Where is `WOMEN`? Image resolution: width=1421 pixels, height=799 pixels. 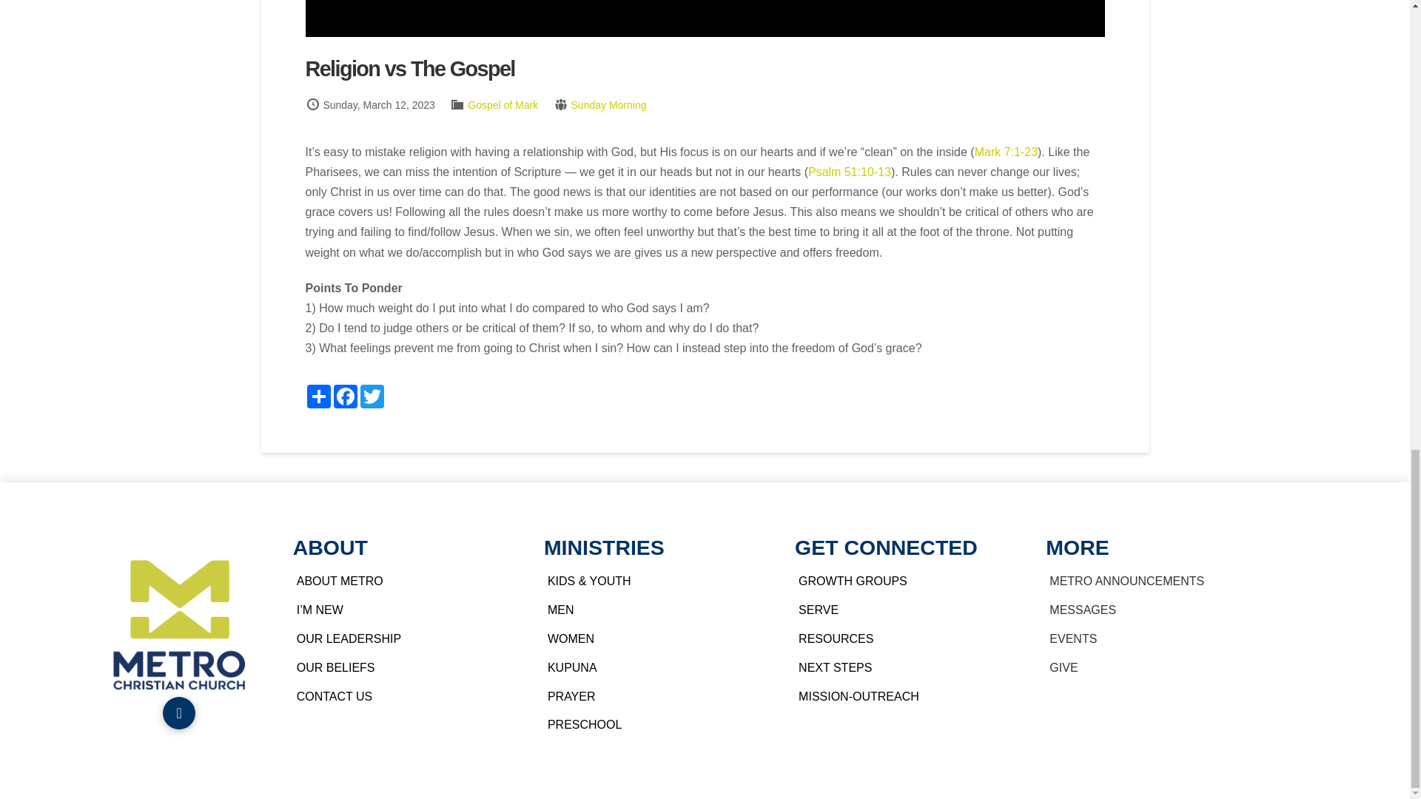
WOMEN is located at coordinates (657, 639).